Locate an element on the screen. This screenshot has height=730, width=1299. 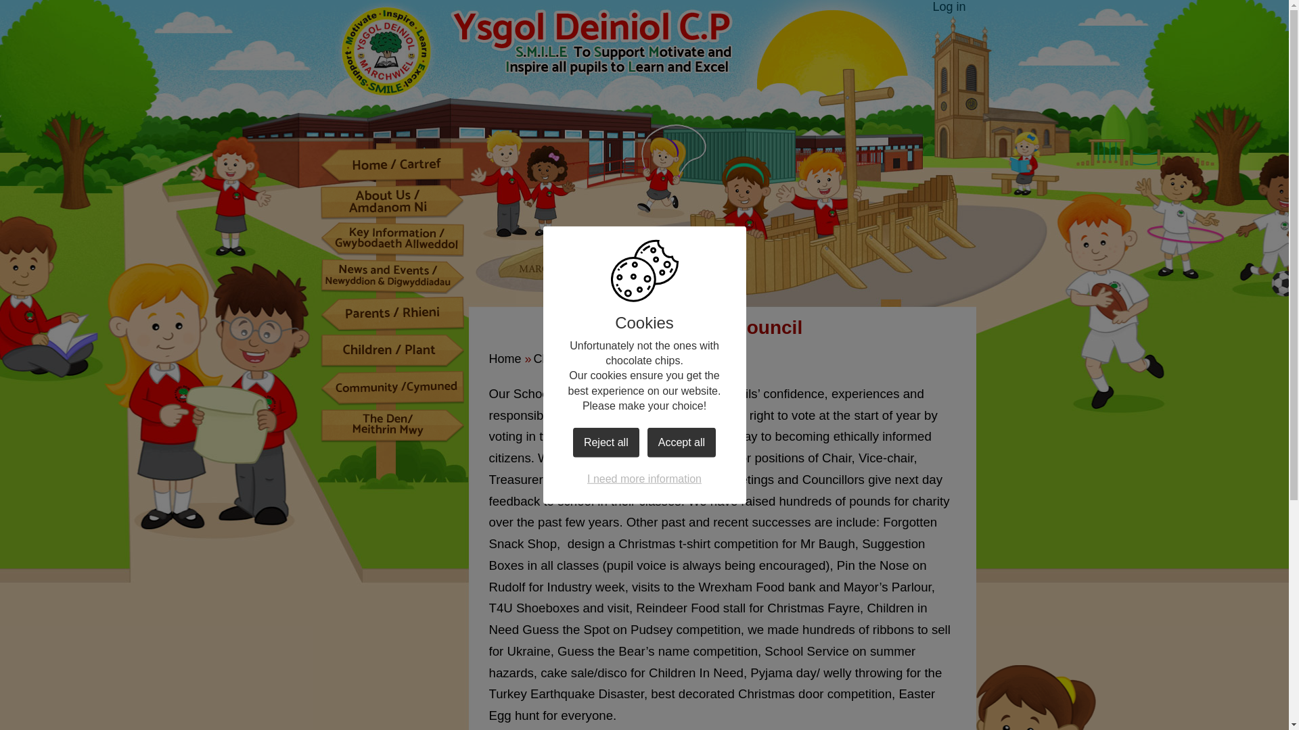
Log in is located at coordinates (949, 7).